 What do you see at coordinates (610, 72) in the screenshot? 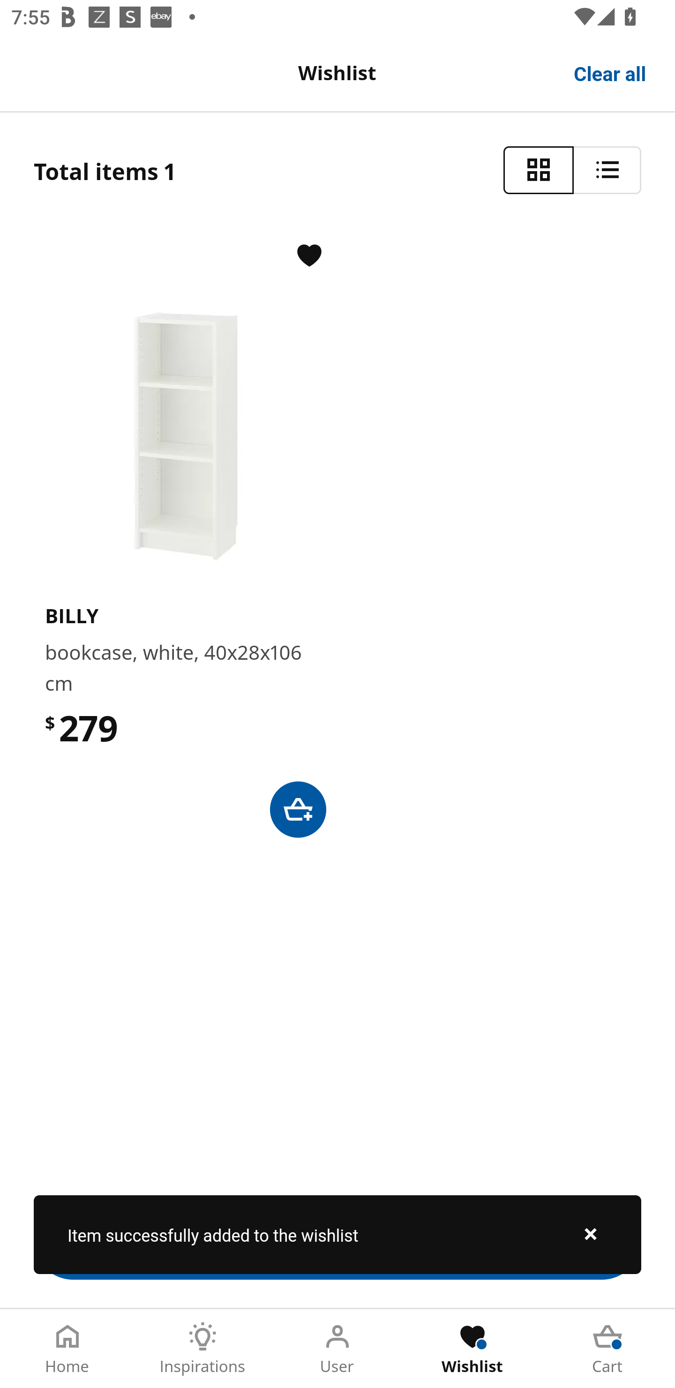
I see `Clear all` at bounding box center [610, 72].